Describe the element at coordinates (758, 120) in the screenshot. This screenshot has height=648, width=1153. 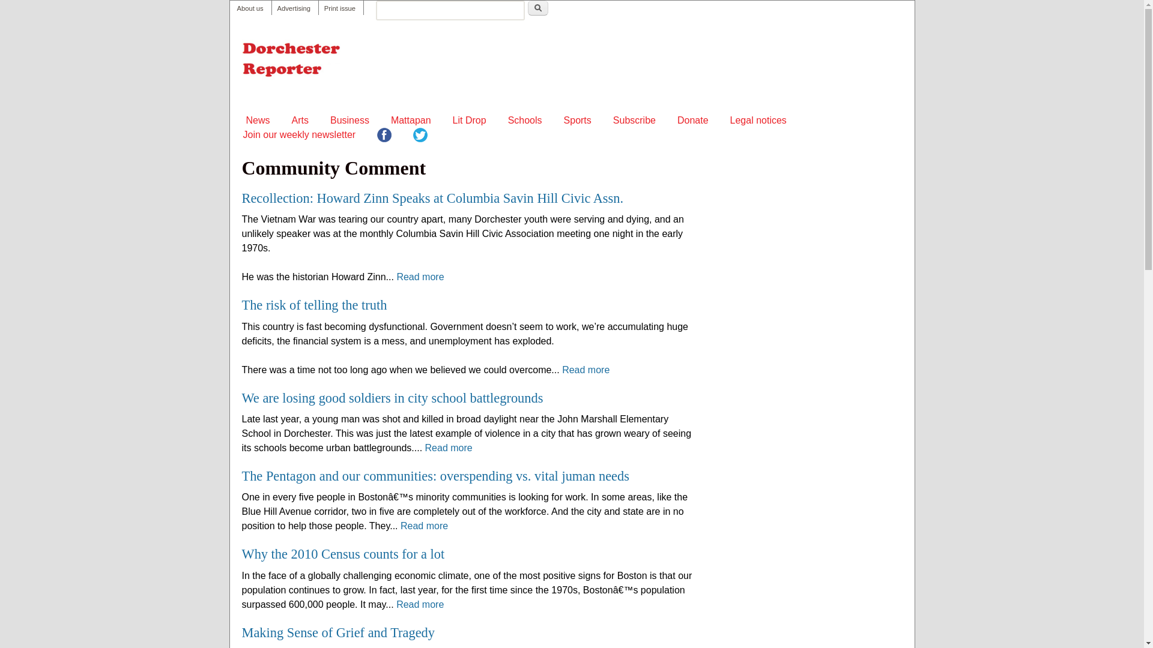
I see `Legal notices` at that location.